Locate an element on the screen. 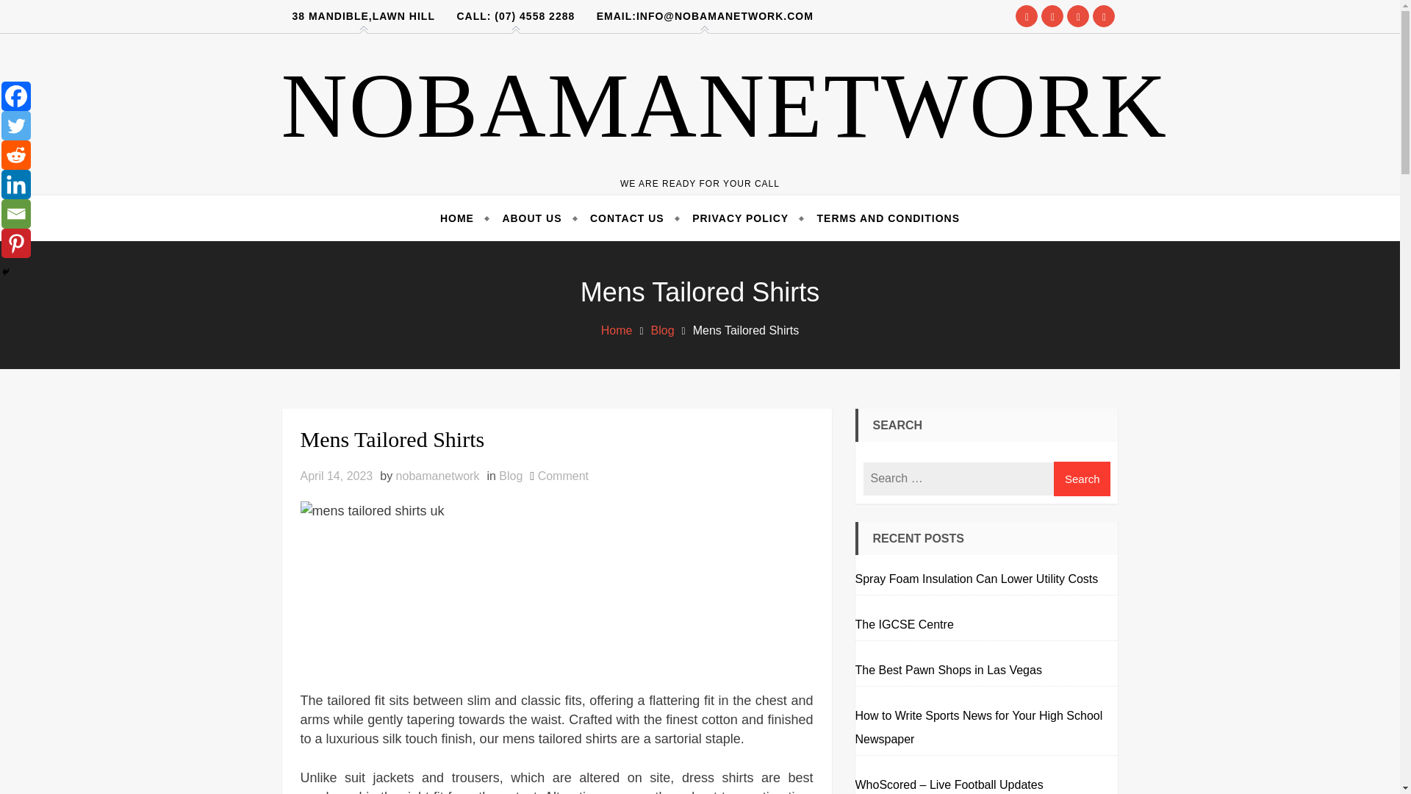 The width and height of the screenshot is (1411, 794). Home is located at coordinates (6, 272).